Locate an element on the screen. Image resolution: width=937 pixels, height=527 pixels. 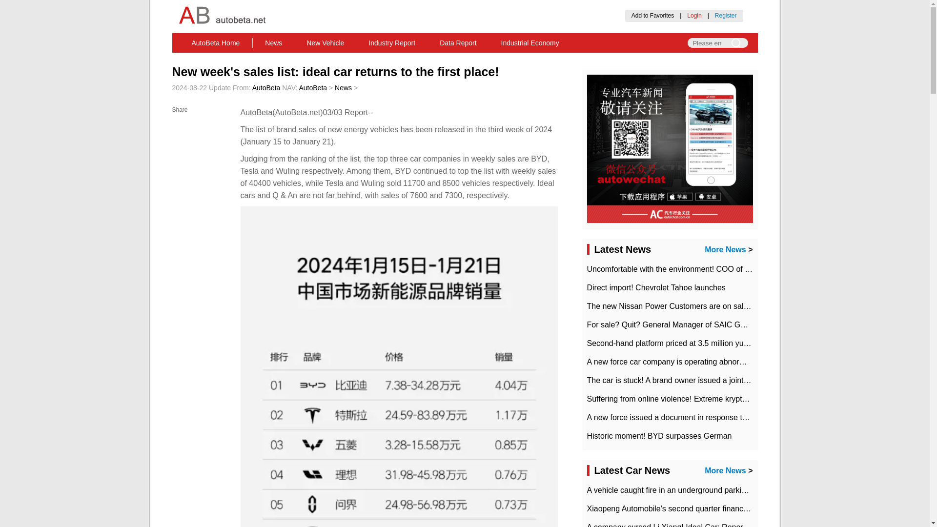
New Vehicle is located at coordinates (325, 43).